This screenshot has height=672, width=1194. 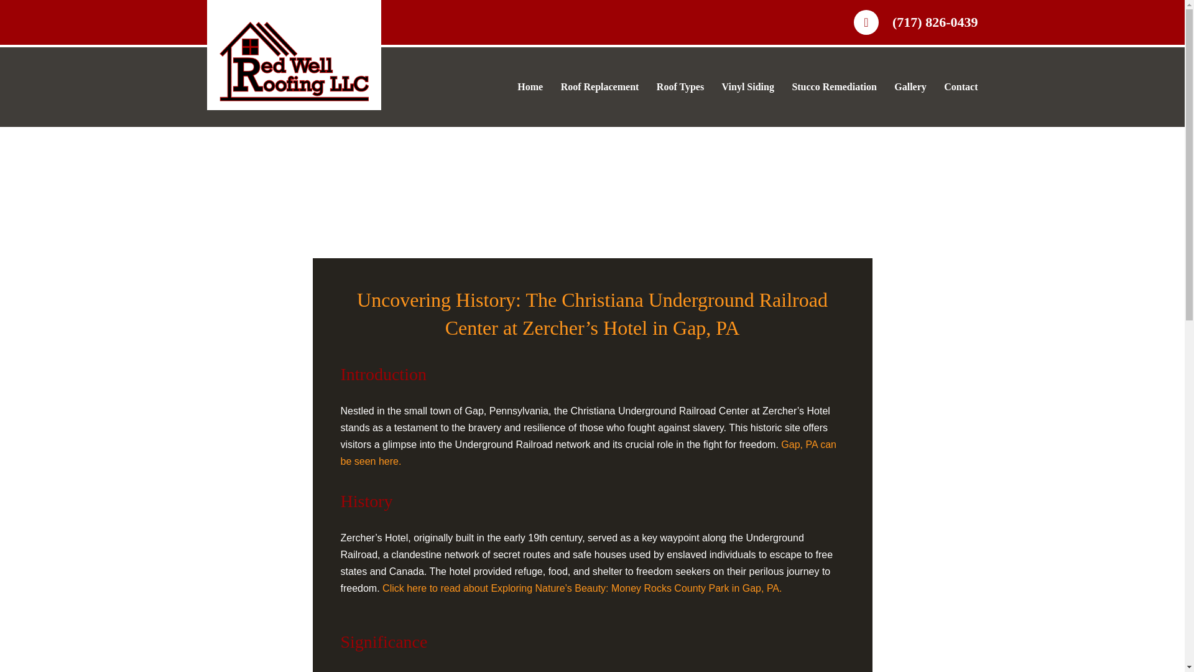 I want to click on Stucco Remediation, so click(x=833, y=87).